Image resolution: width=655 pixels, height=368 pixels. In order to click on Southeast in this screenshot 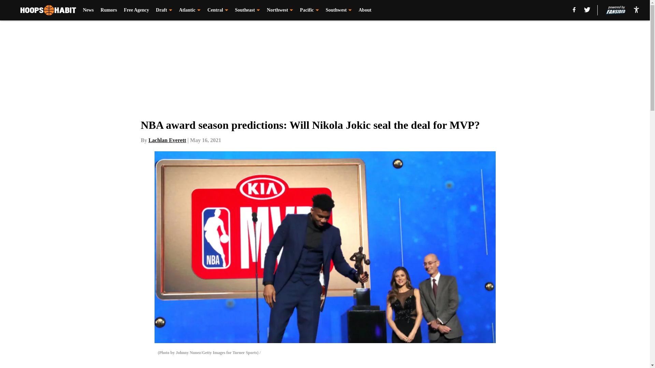, I will do `click(248, 10)`.